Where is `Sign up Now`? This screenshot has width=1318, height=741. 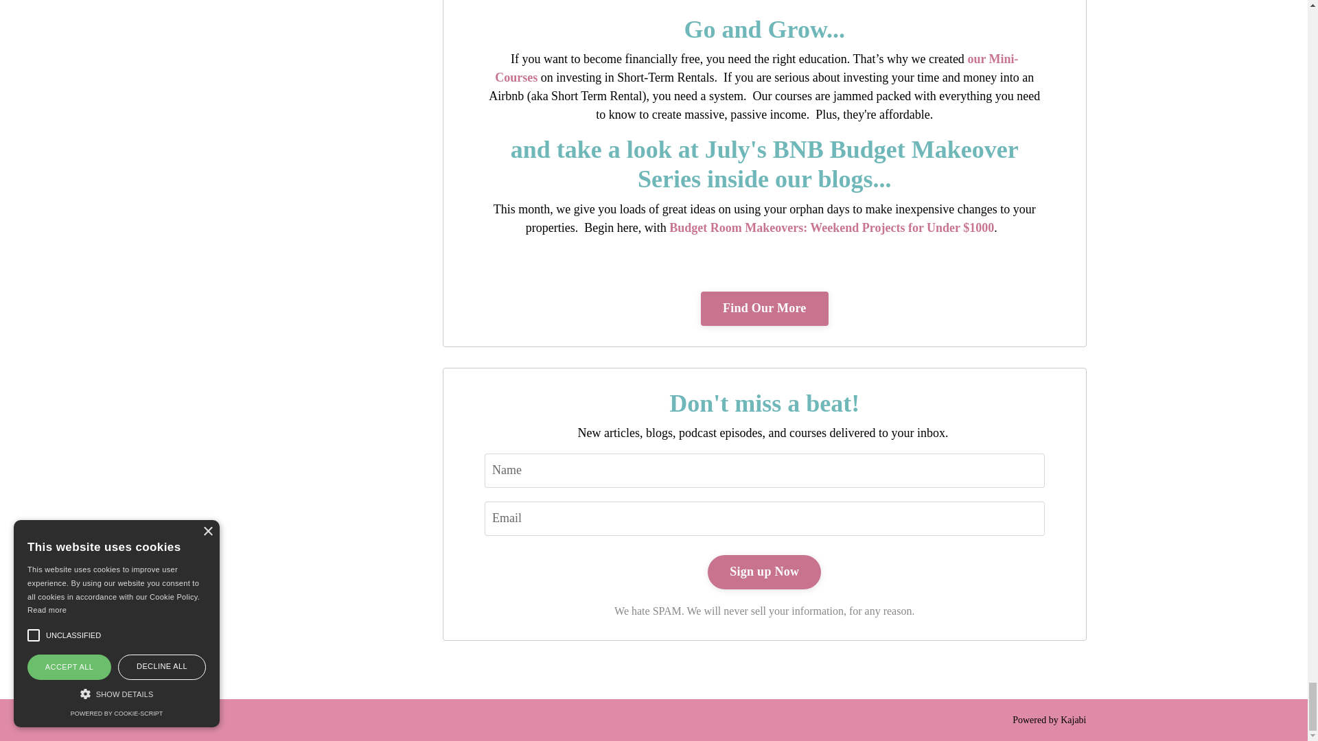 Sign up Now is located at coordinates (765, 572).